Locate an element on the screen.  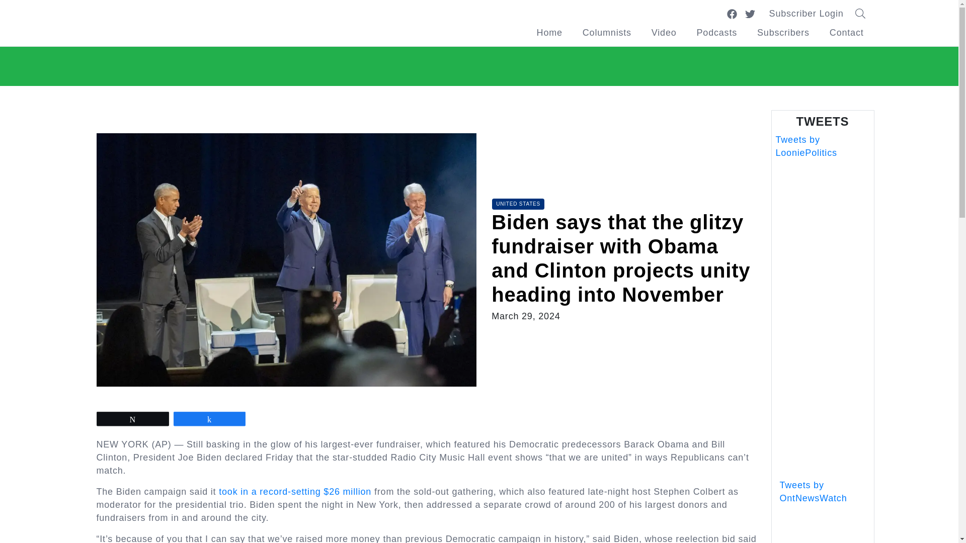
UNITED STATES is located at coordinates (518, 204).